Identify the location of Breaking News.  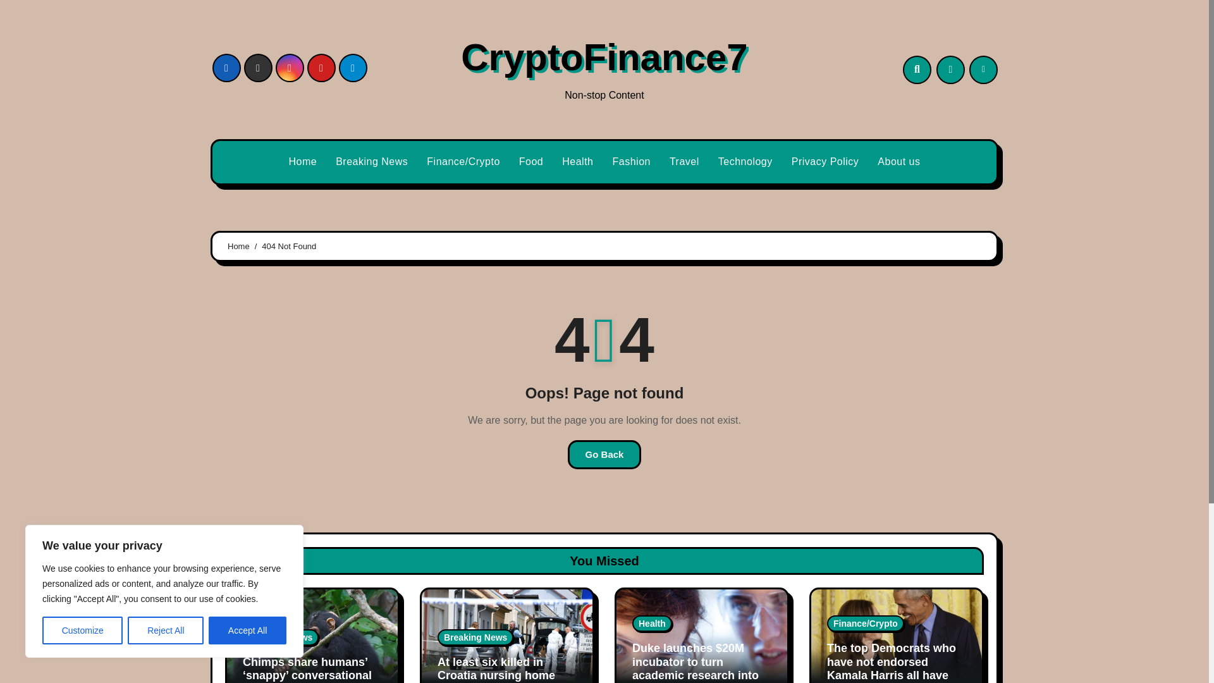
(281, 637).